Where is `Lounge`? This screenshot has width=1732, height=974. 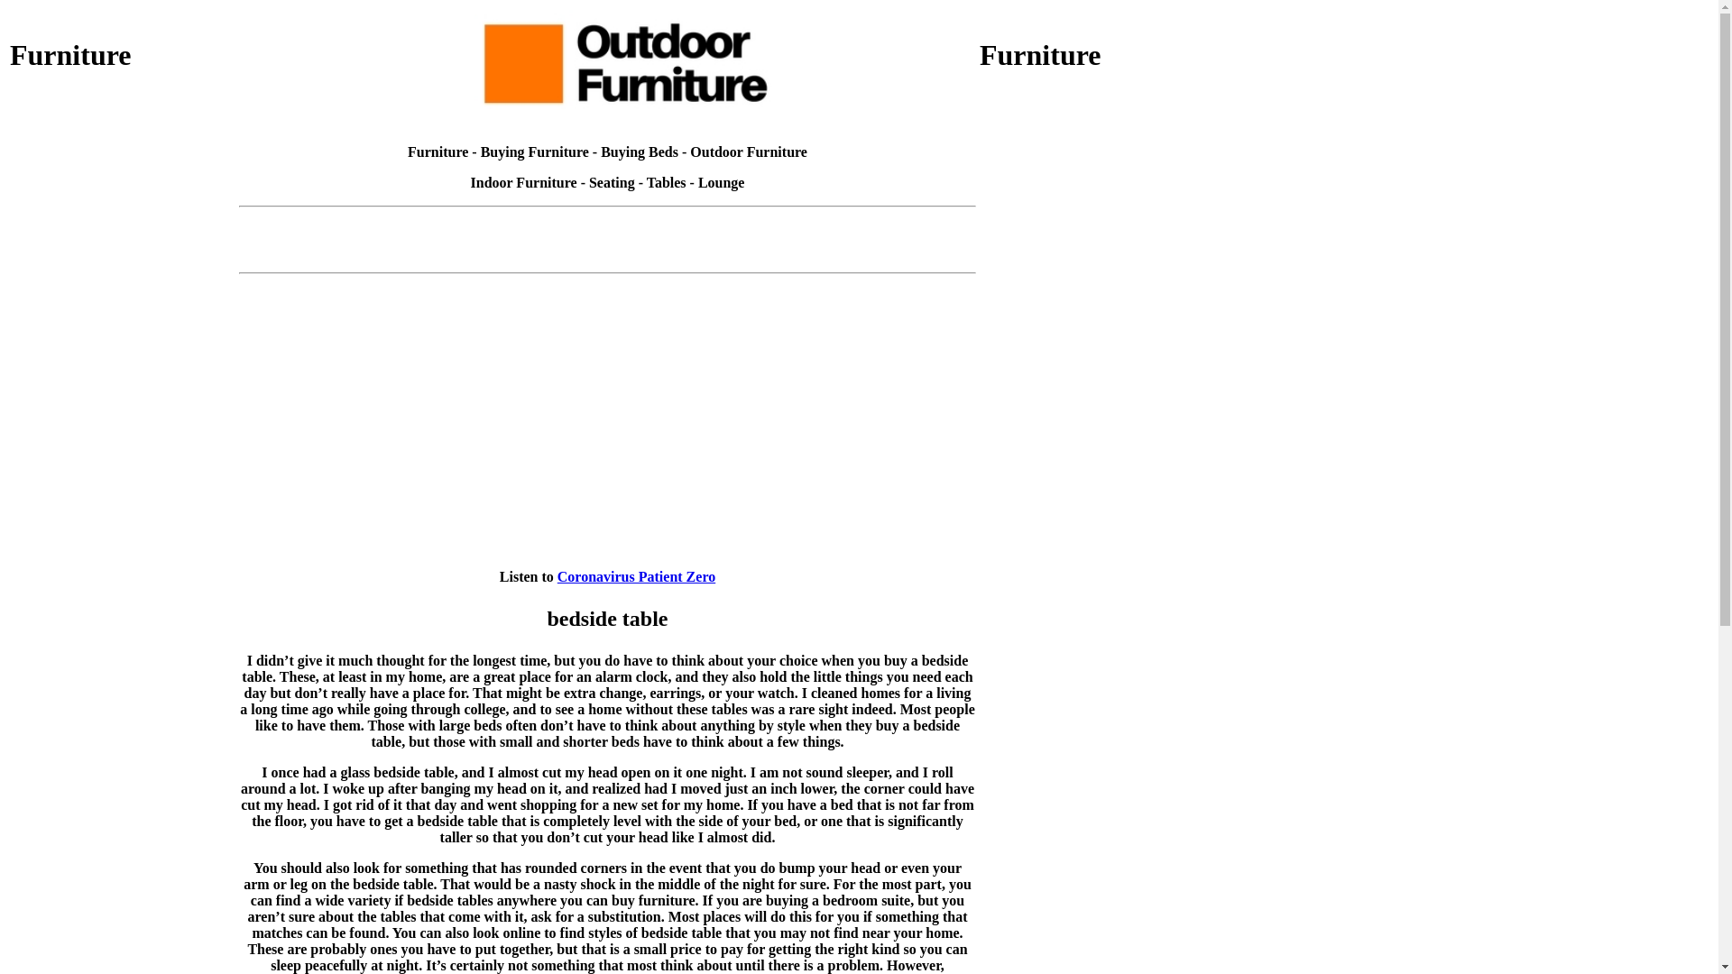 Lounge is located at coordinates (722, 182).